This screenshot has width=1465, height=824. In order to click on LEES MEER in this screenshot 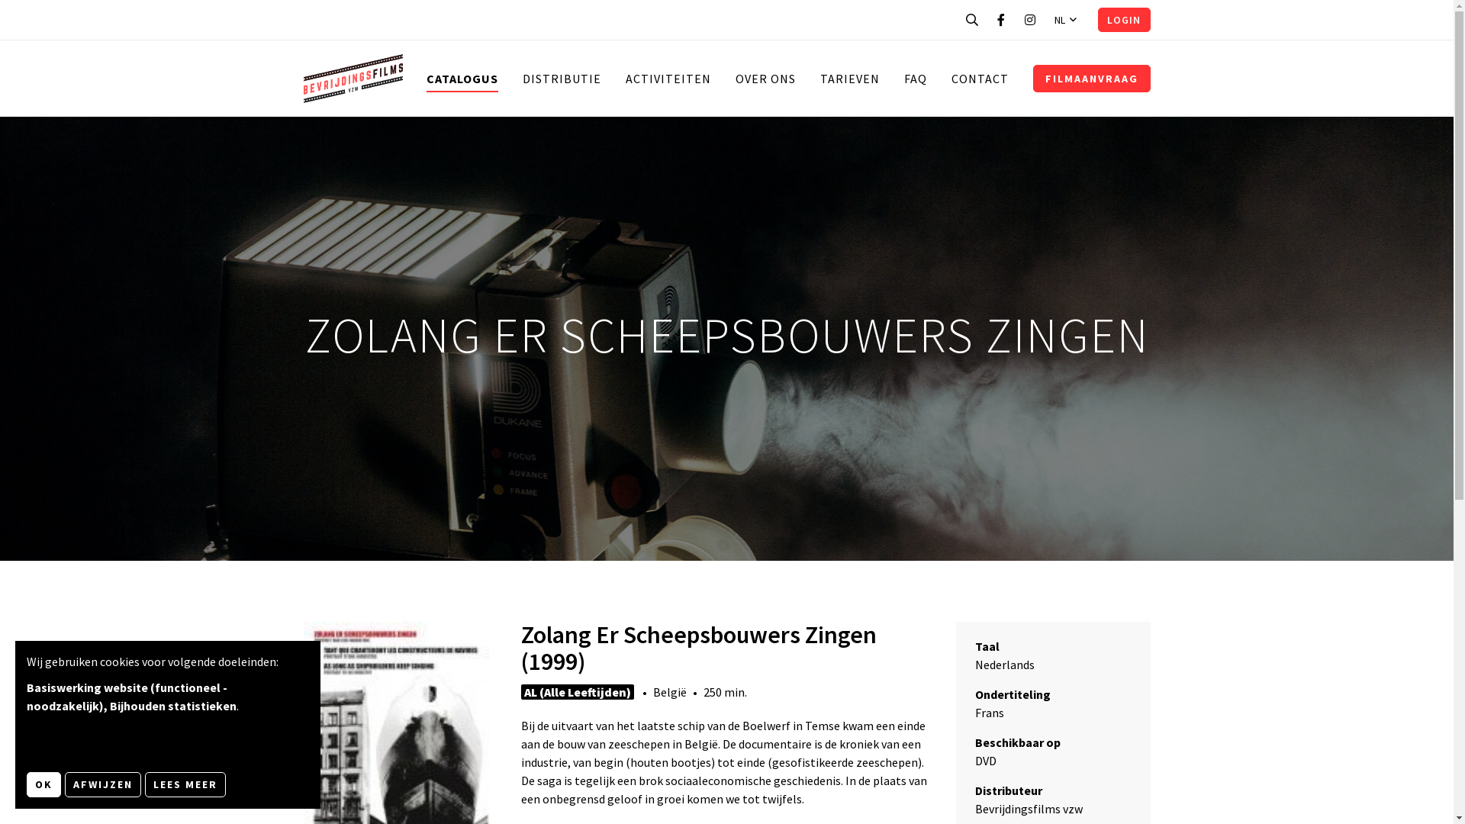, I will do `click(185, 784)`.